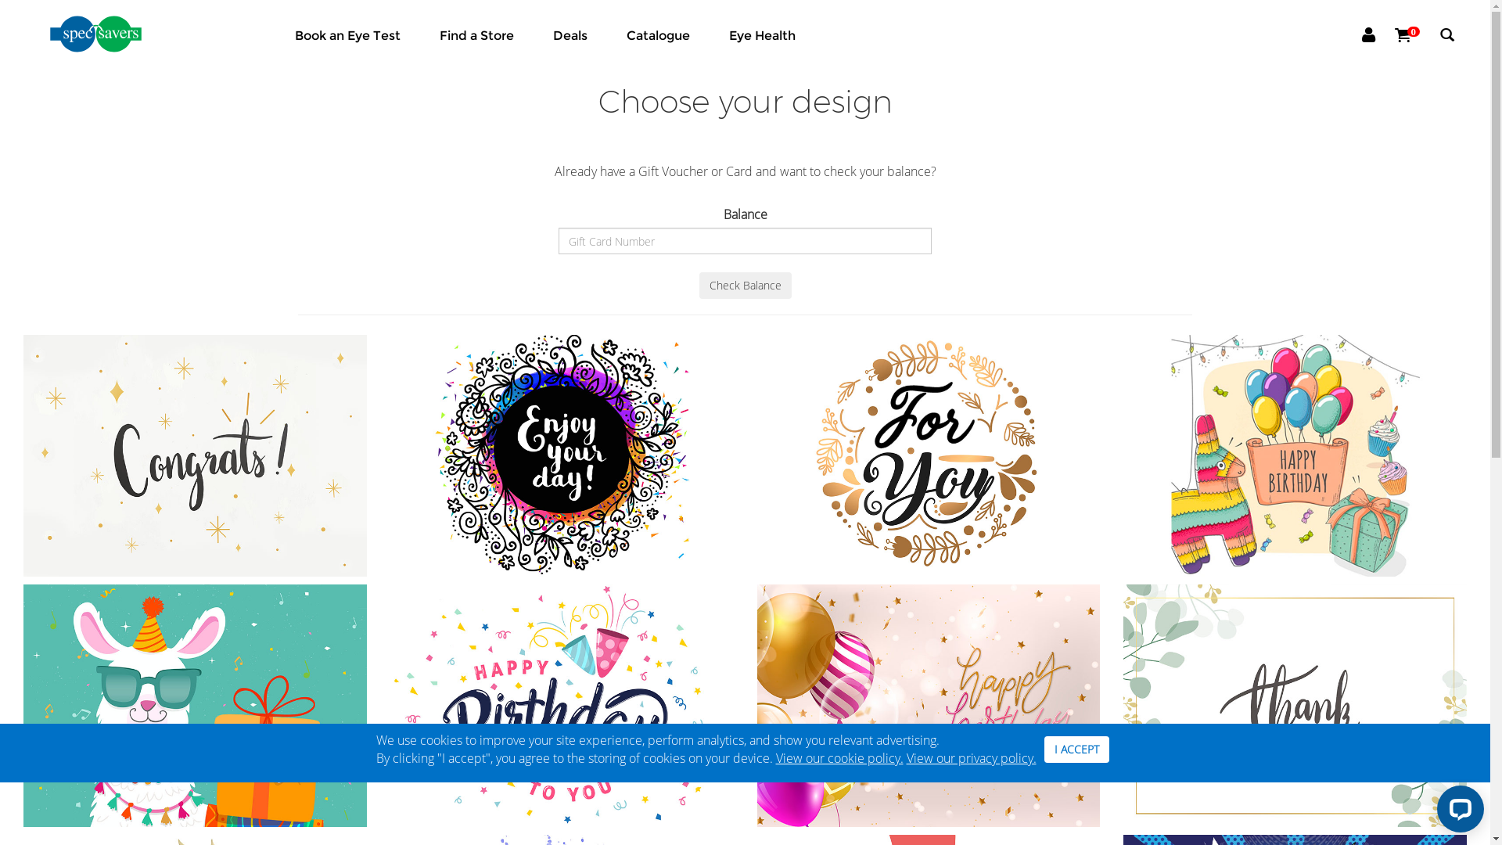 The width and height of the screenshot is (1502, 845). What do you see at coordinates (746, 286) in the screenshot?
I see `Check Balance` at bounding box center [746, 286].